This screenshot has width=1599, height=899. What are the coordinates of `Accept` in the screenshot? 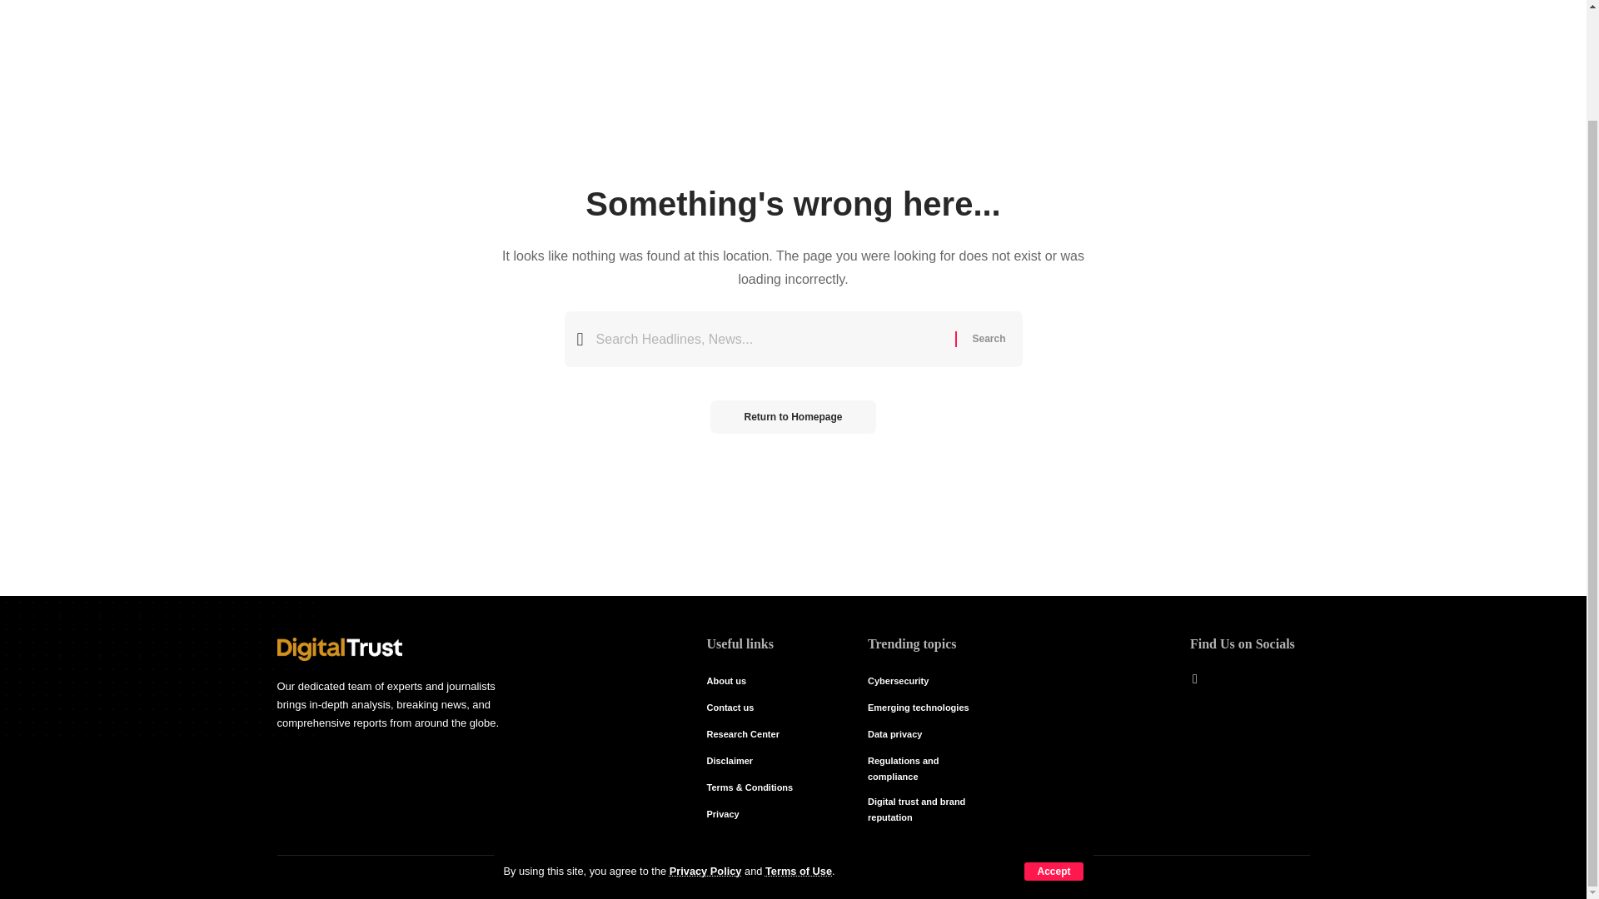 It's located at (1053, 744).